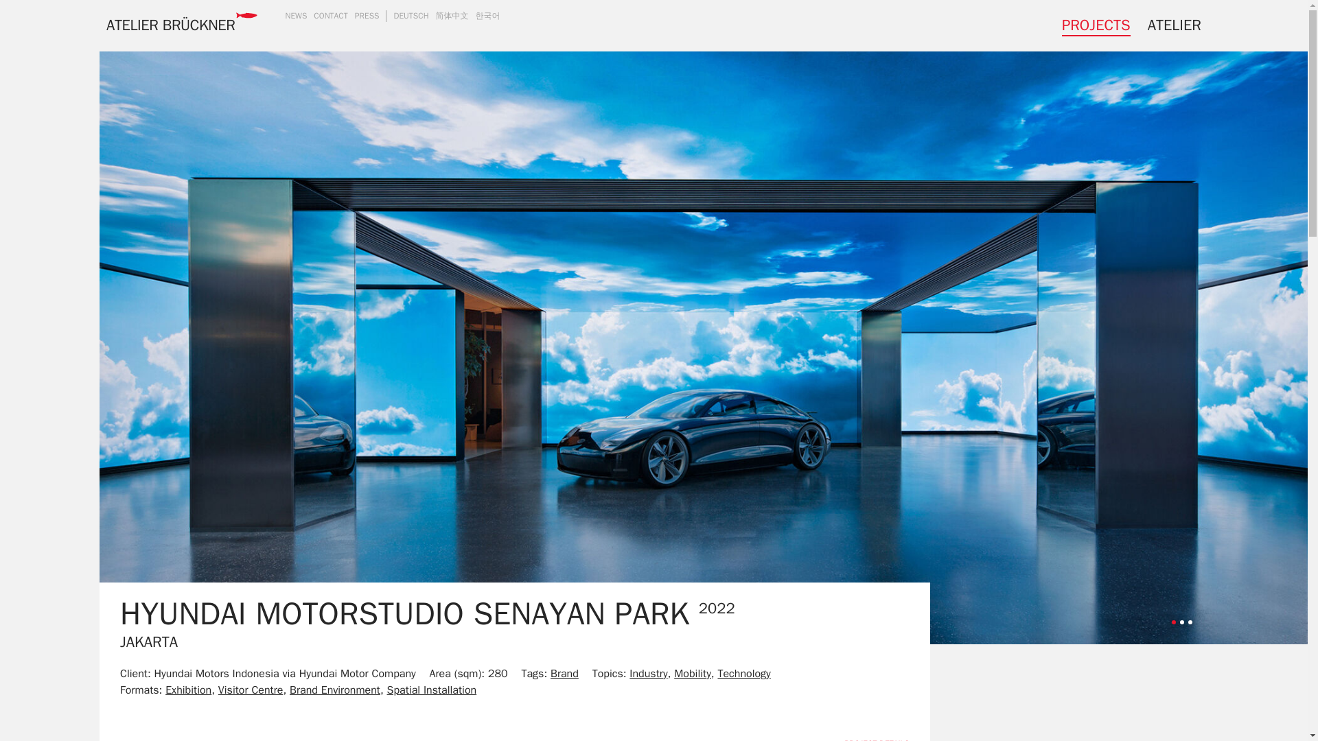  I want to click on Brand Environment, so click(335, 690).